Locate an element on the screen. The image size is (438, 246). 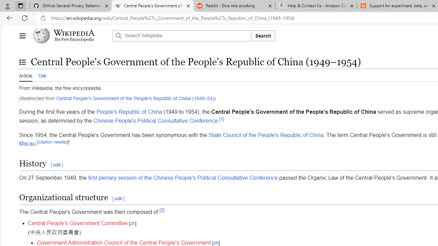
Chinese People's Political Consultative Conference is located at coordinates (155, 121).